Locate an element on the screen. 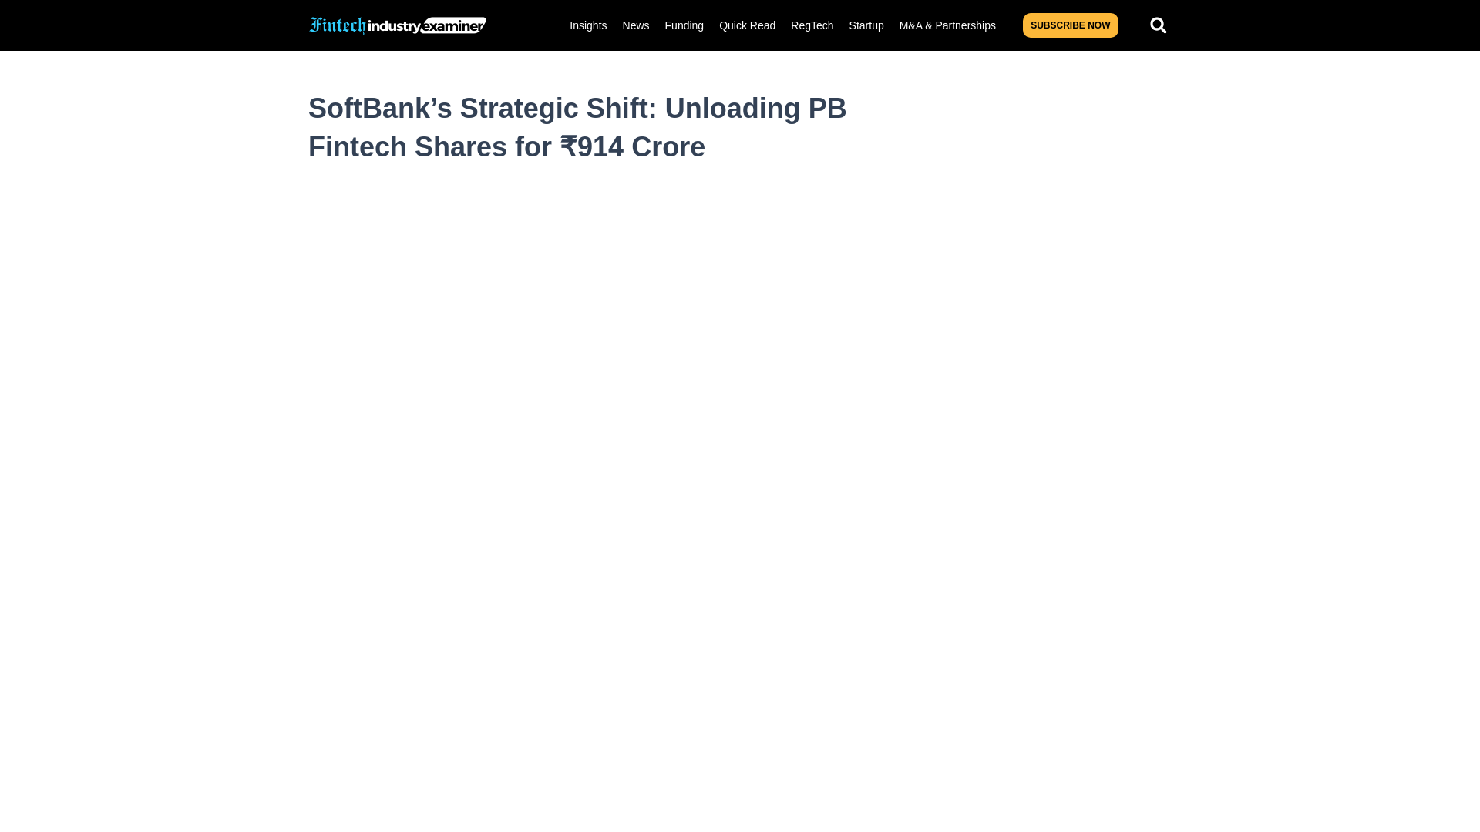 The image size is (1480, 832). Quick Read is located at coordinates (747, 25).